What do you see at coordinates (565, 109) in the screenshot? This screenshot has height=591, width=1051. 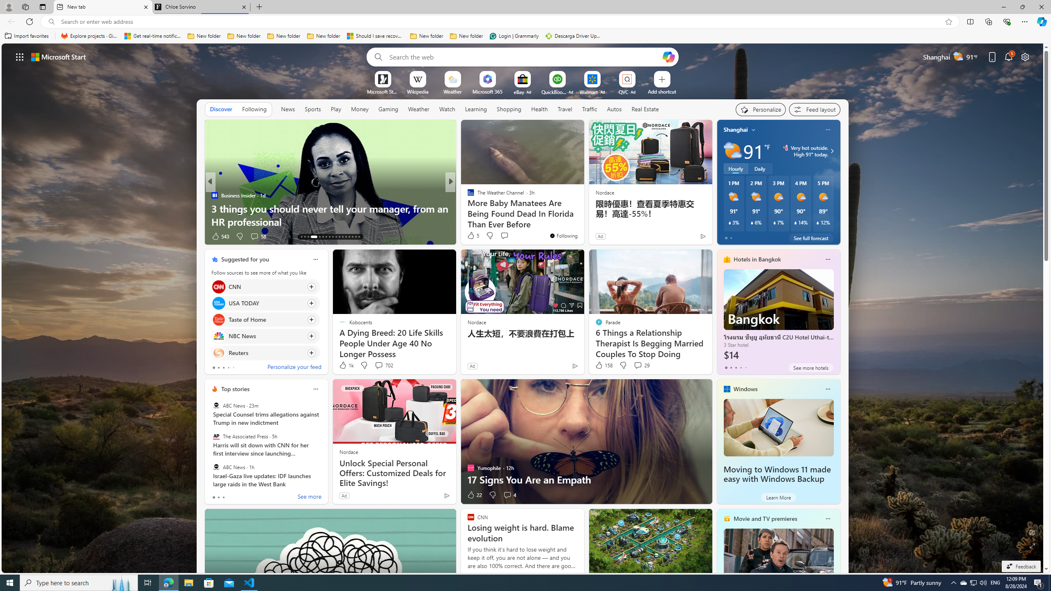 I see `Travel` at bounding box center [565, 109].